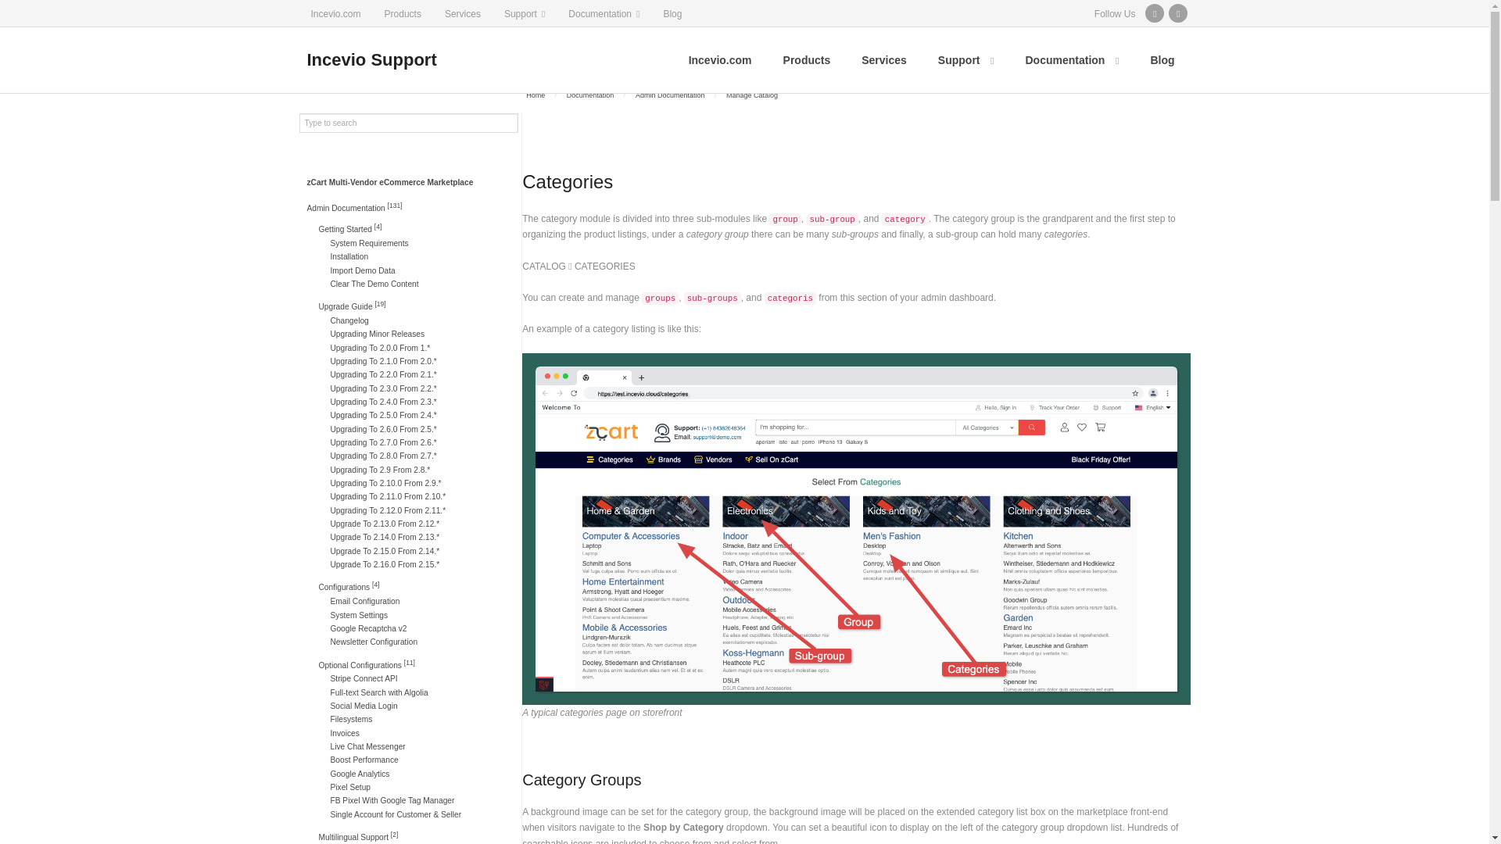  Describe the element at coordinates (807, 59) in the screenshot. I see `Products` at that location.